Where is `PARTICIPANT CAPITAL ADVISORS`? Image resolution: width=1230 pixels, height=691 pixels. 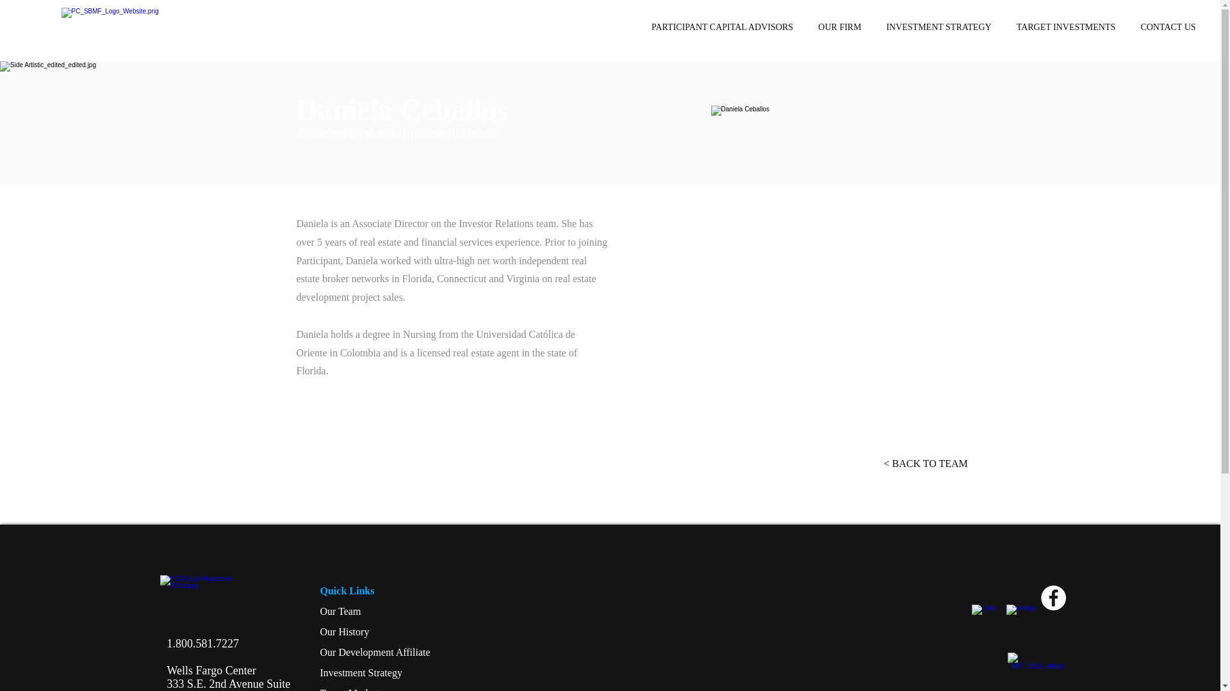
PARTICIPANT CAPITAL ADVISORS is located at coordinates (721, 28).